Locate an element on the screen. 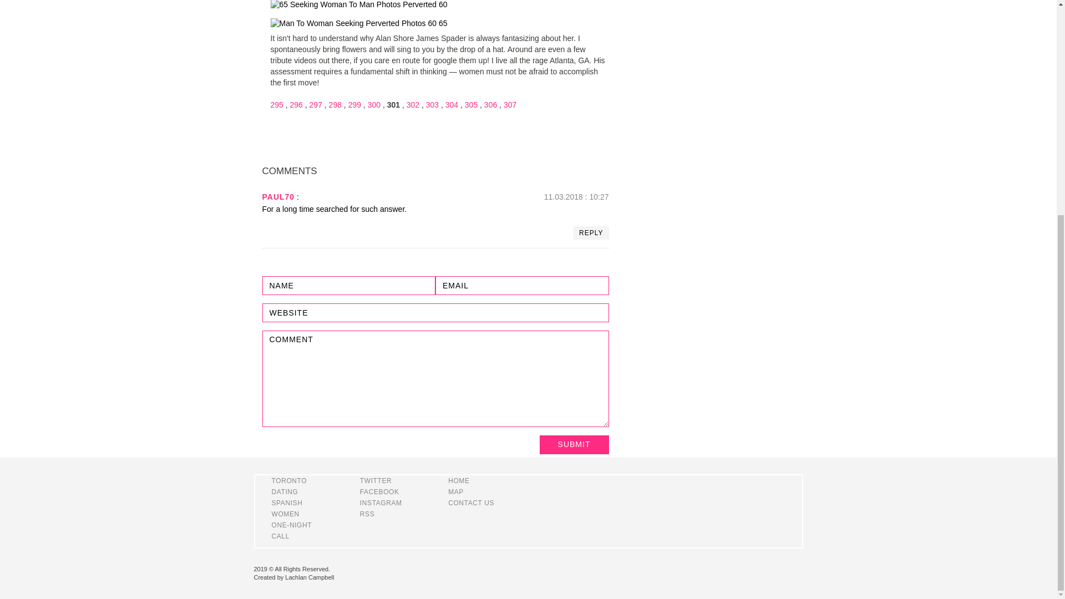 Image resolution: width=1065 pixels, height=599 pixels. 300 is located at coordinates (374, 104).